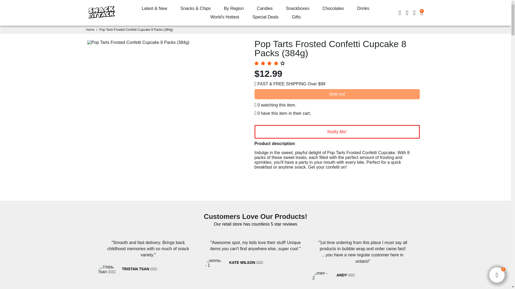 Image resolution: width=515 pixels, height=289 pixels. I want to click on Snackboxes, so click(298, 9).